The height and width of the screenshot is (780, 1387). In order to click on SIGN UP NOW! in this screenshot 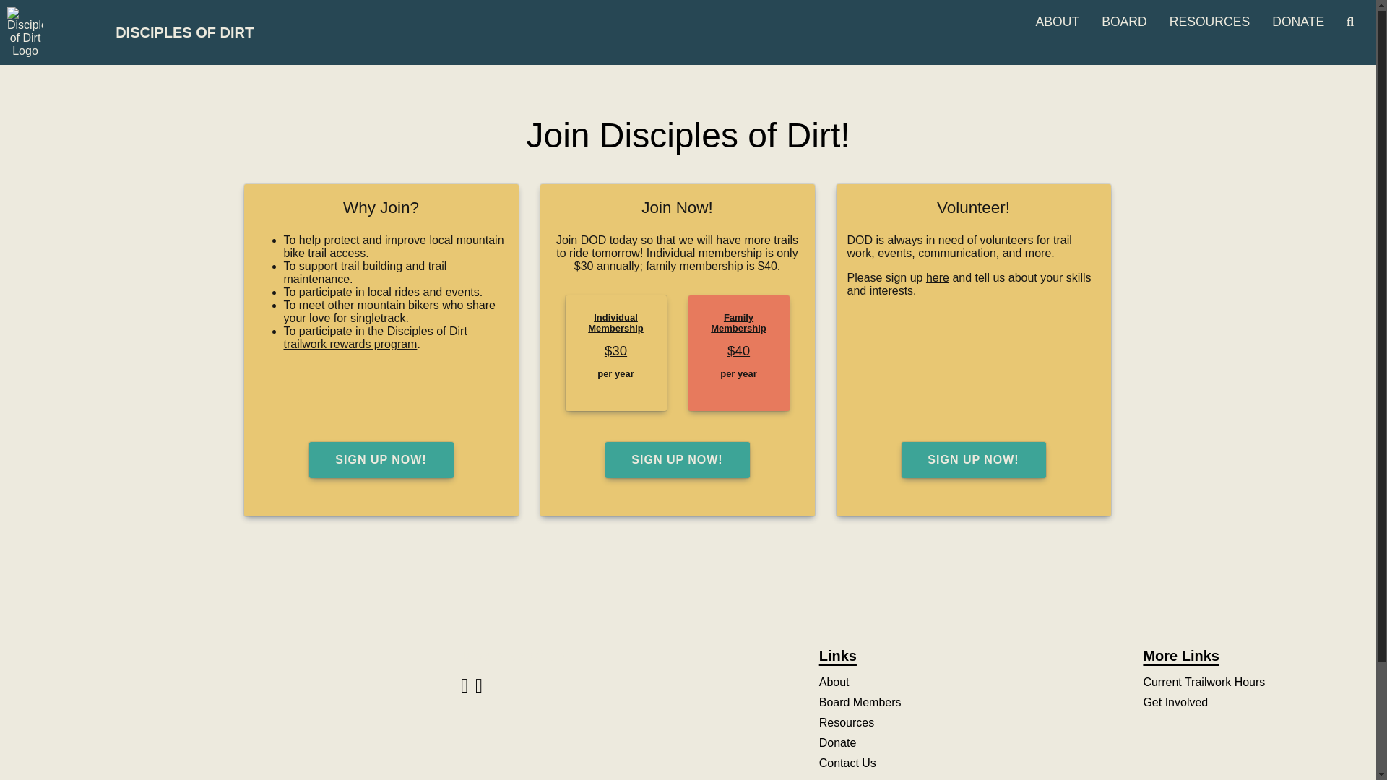, I will do `click(678, 460)`.